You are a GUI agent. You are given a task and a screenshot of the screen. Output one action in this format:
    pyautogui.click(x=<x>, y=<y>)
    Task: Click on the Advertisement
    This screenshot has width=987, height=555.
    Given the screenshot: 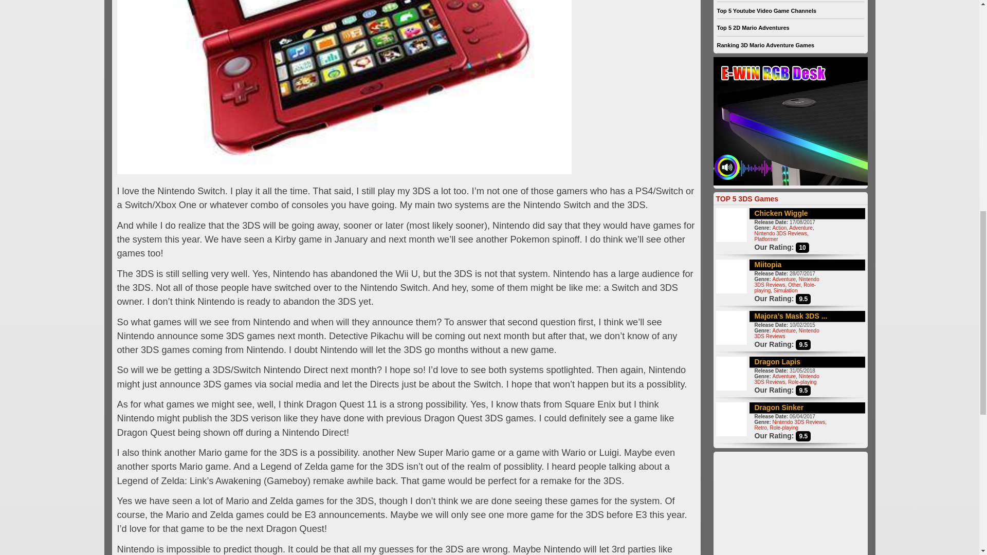 What is the action you would take?
    pyautogui.click(x=791, y=504)
    